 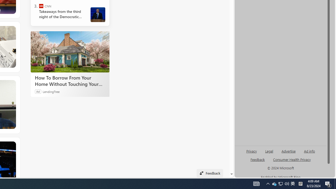 I want to click on LendingTree, so click(x=51, y=91).